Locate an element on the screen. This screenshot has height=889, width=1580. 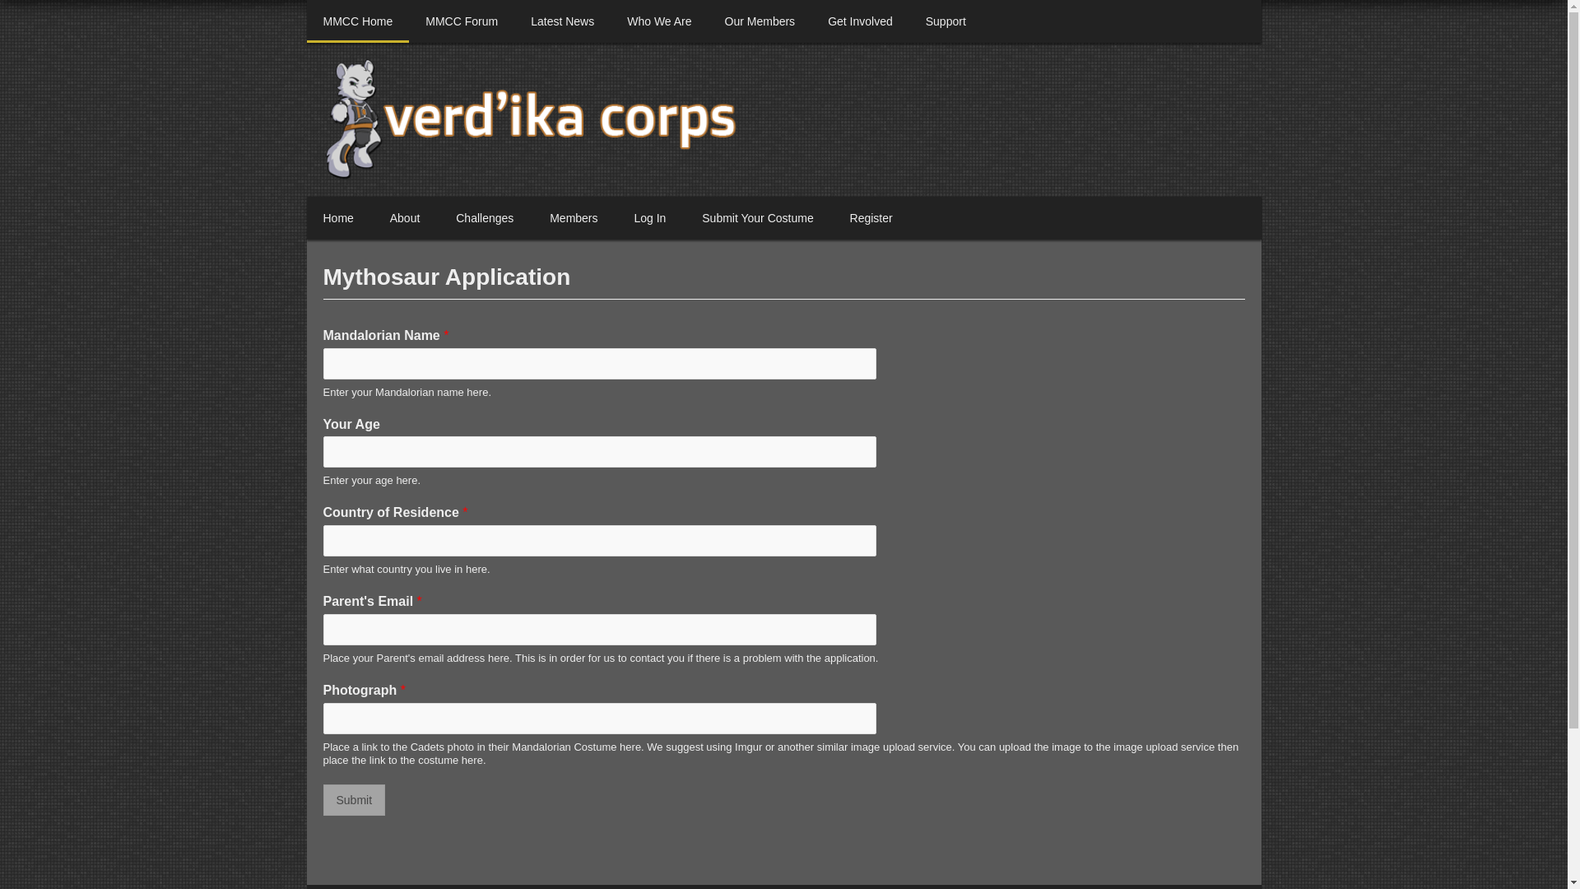
Get Involved is located at coordinates (861, 21).